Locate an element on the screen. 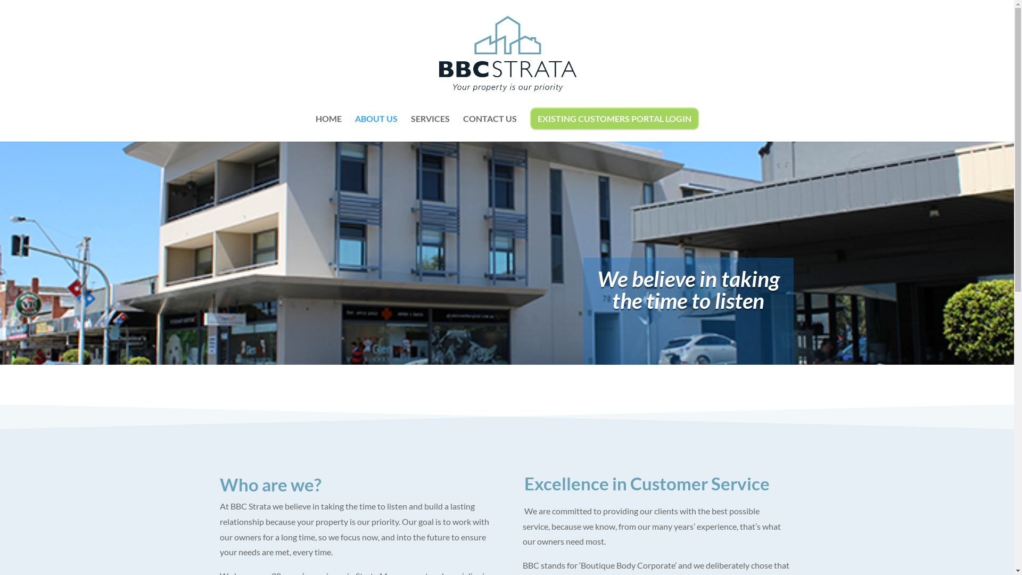 This screenshot has height=575, width=1022. SERVICES is located at coordinates (430, 128).